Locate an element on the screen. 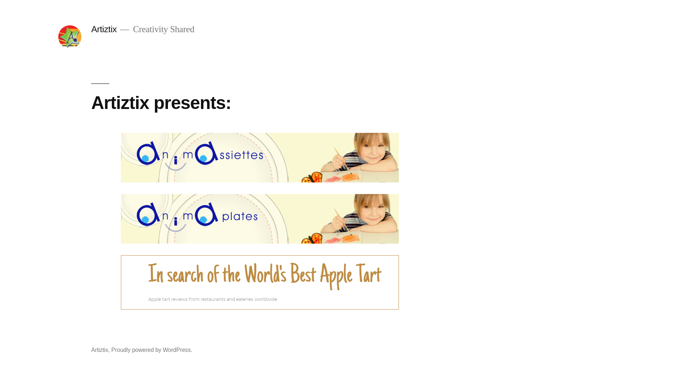 The height and width of the screenshot is (391, 695). Artiztix is located at coordinates (100, 350).